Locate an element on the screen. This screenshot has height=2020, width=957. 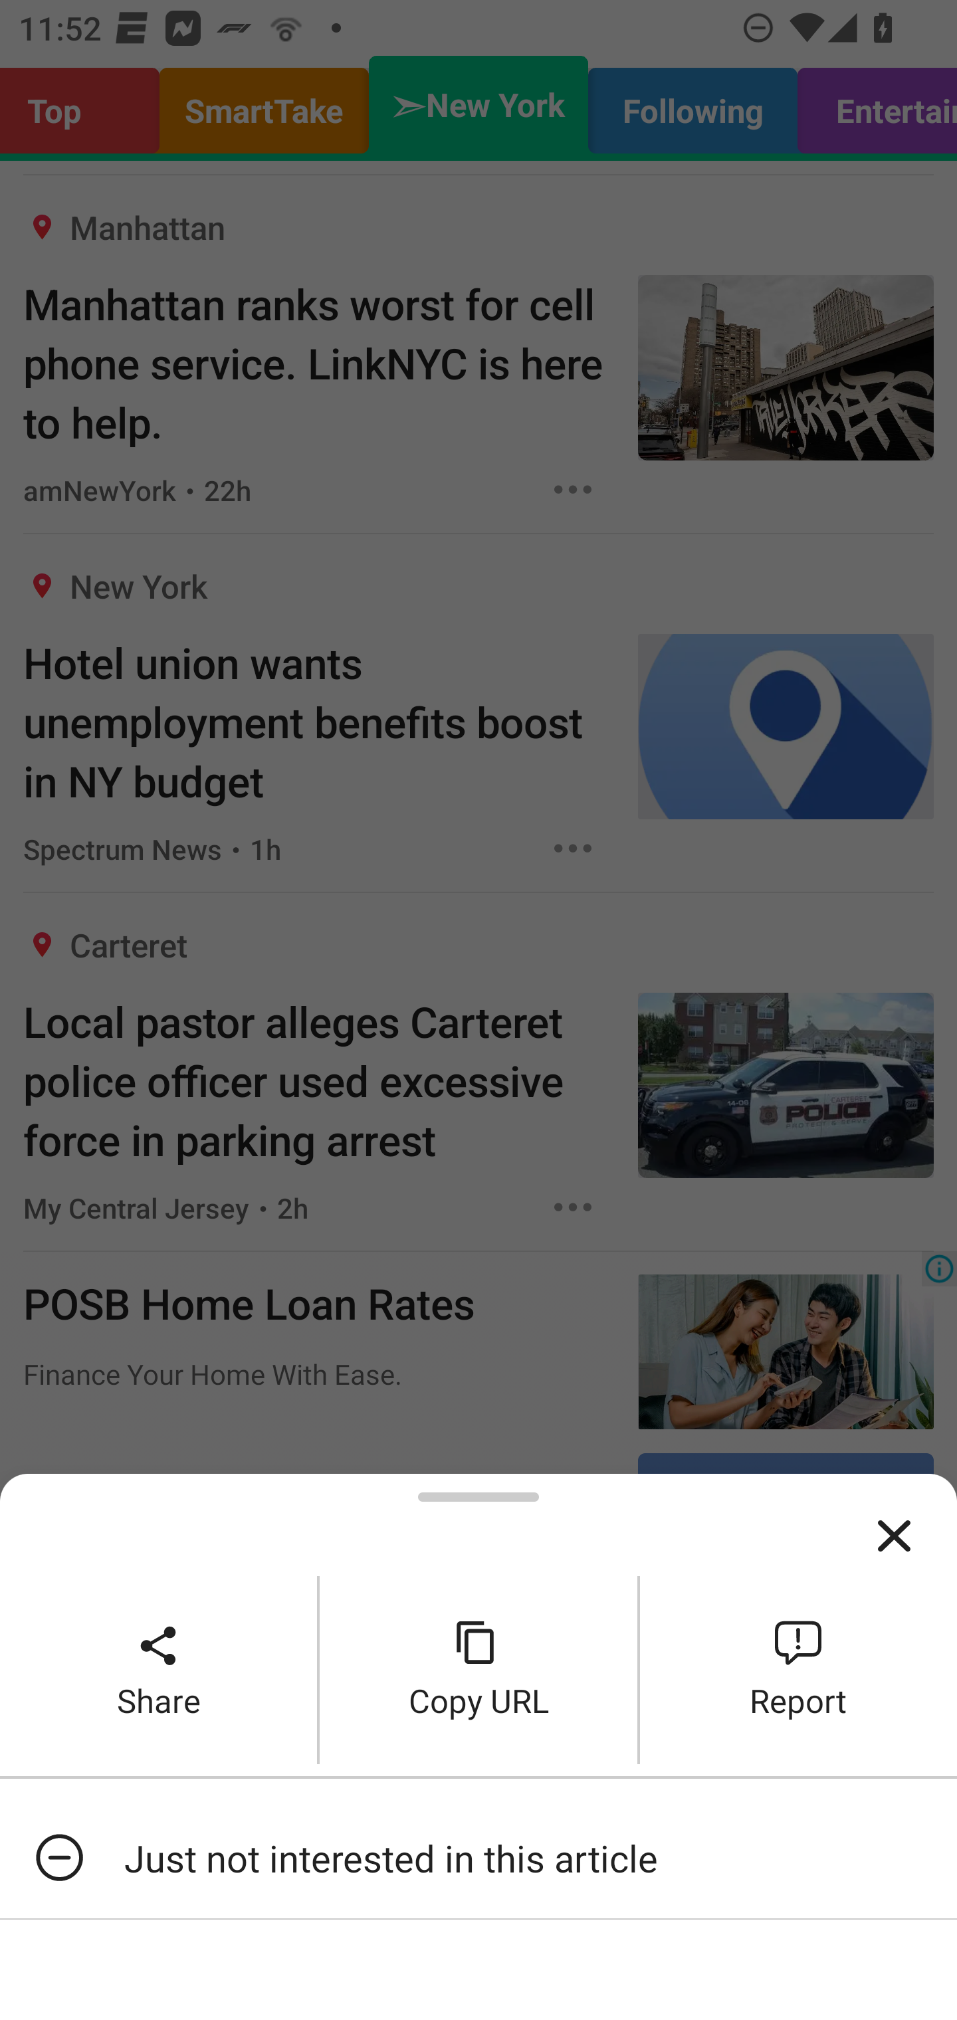
Report is located at coordinates (799, 1669).